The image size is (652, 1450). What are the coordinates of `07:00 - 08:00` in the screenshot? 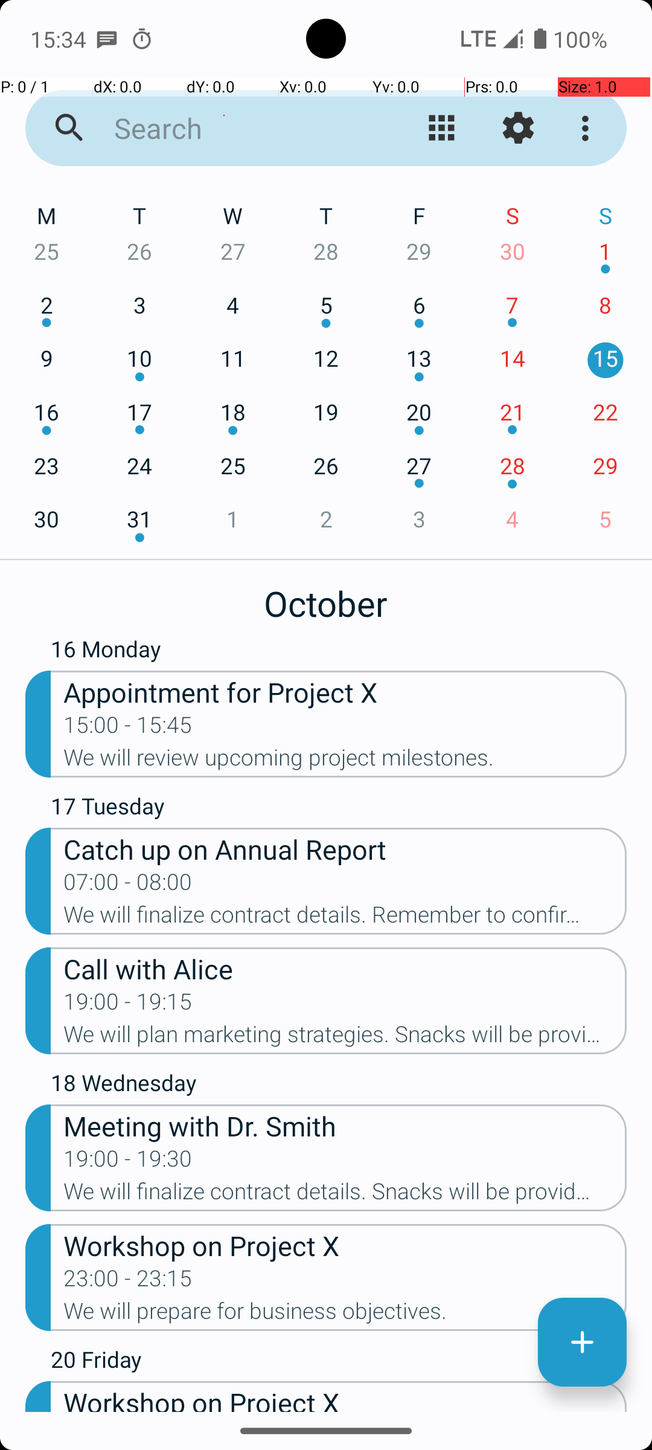 It's located at (128, 886).